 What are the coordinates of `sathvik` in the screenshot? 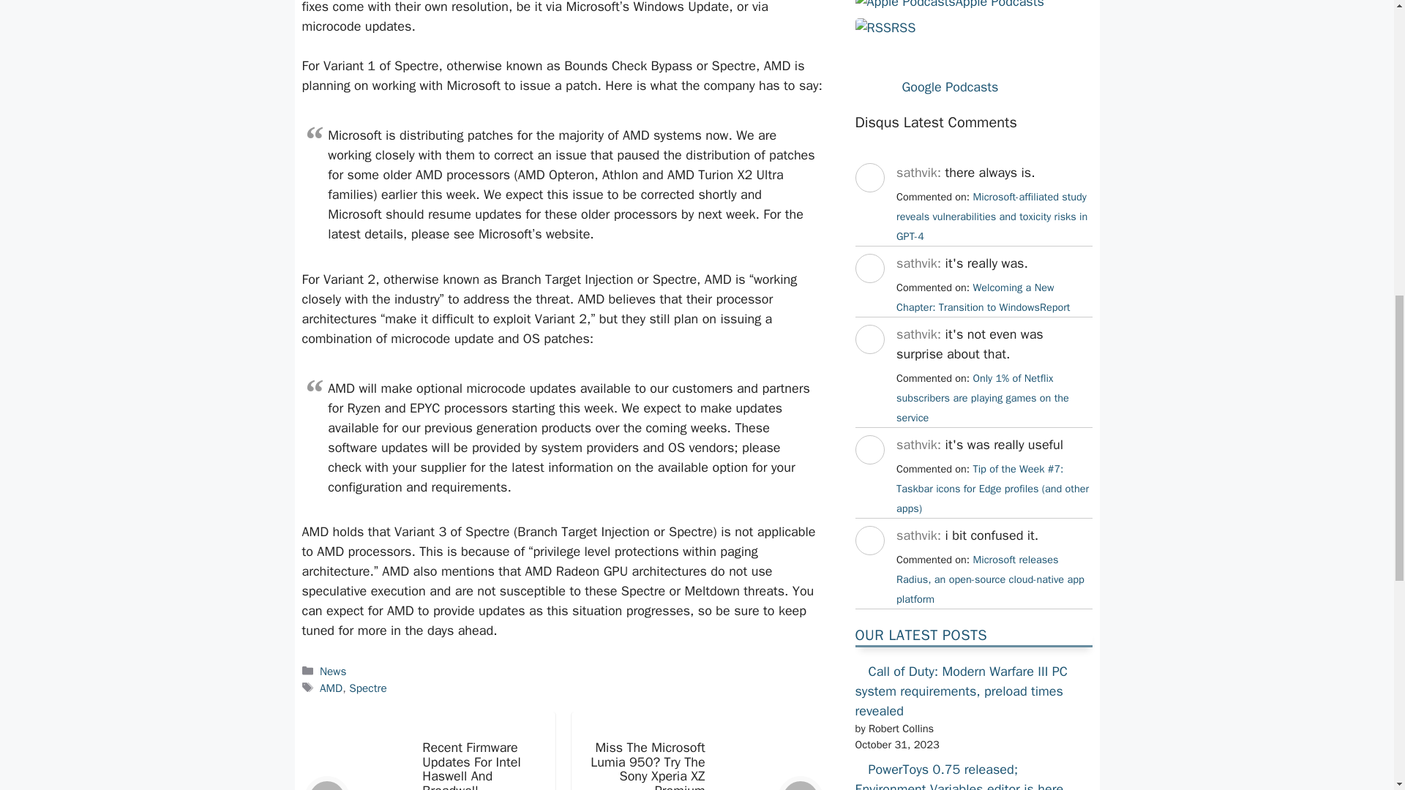 It's located at (869, 367).